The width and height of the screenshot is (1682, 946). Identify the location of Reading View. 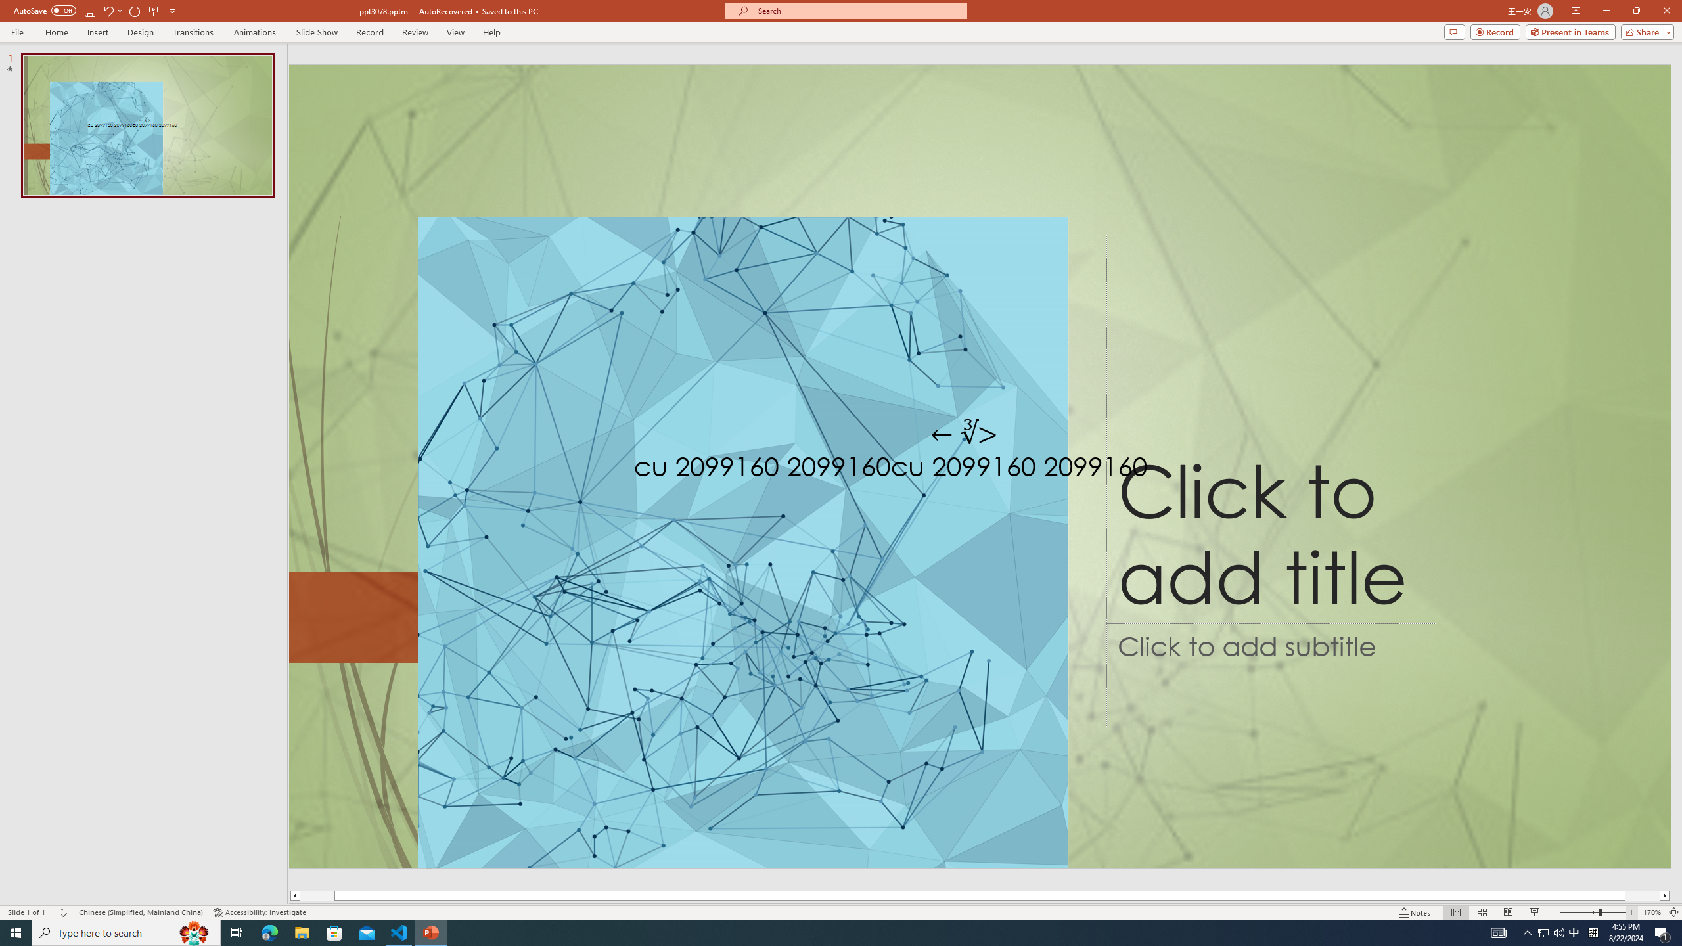
(1509, 912).